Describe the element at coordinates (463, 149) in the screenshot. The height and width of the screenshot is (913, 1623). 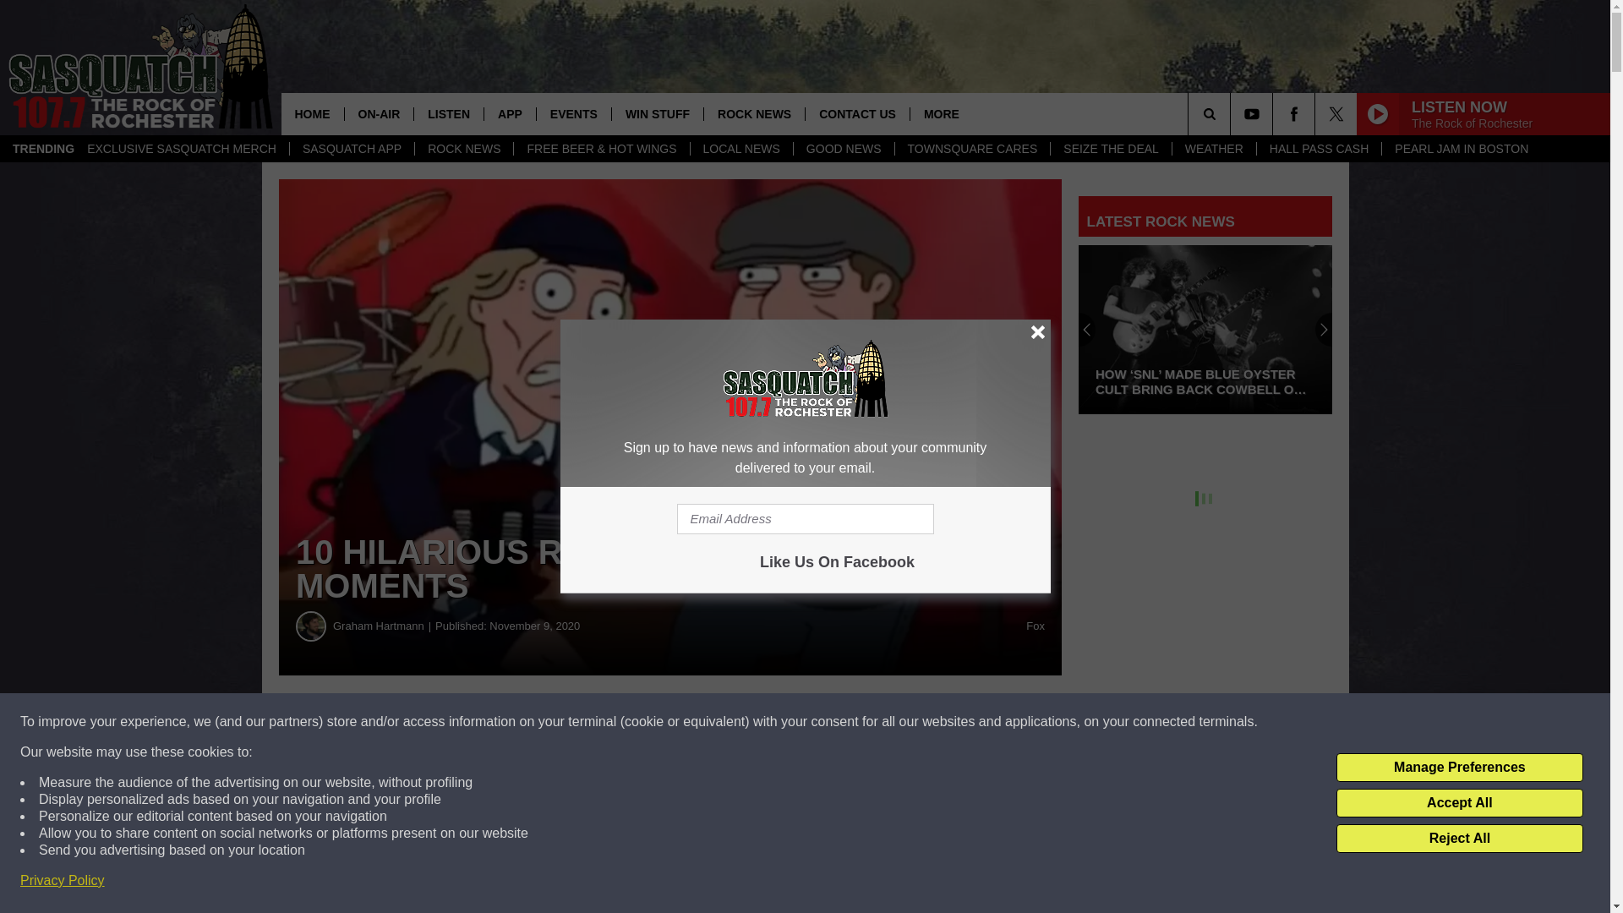
I see `ROCK NEWS` at that location.